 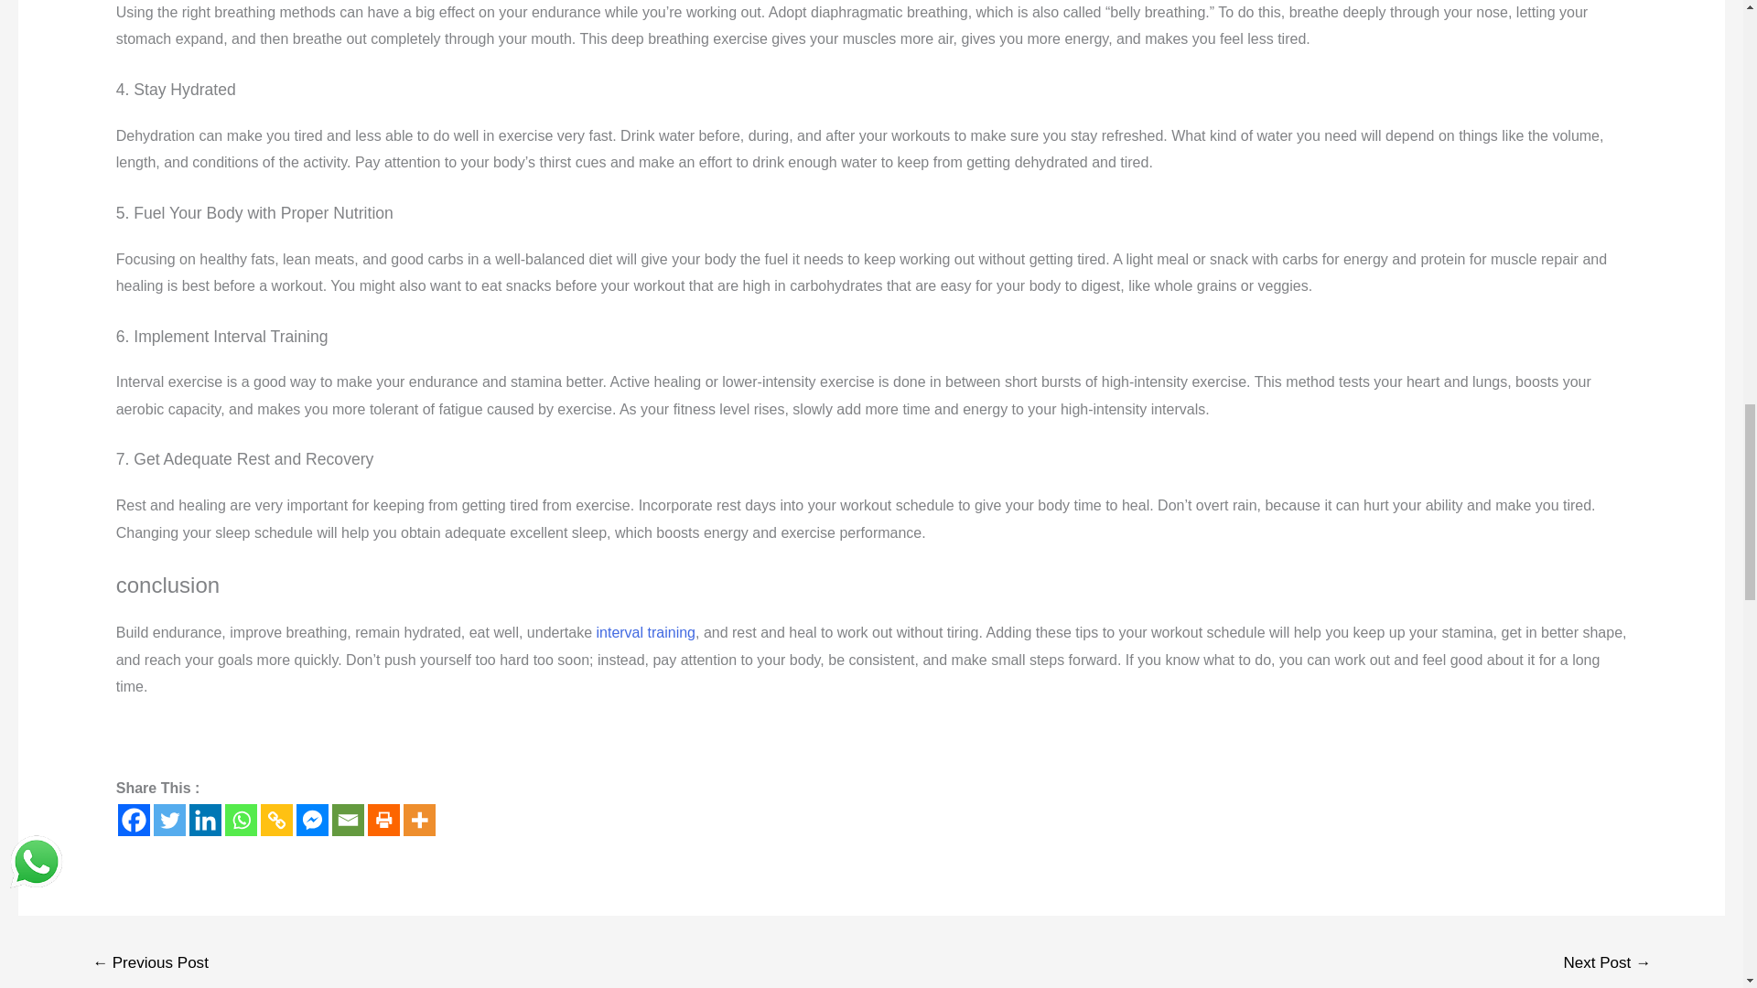 I want to click on Whatsapp, so click(x=240, y=820).